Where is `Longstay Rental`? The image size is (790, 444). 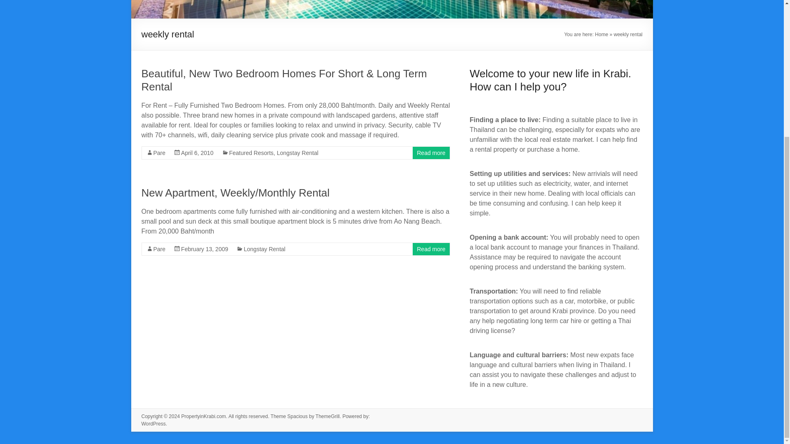 Longstay Rental is located at coordinates (264, 249).